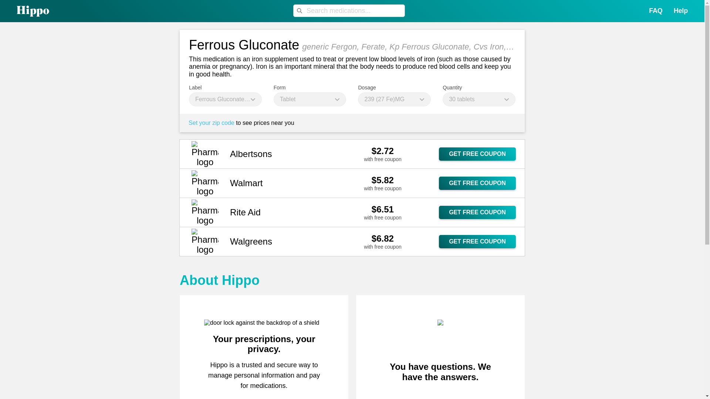  I want to click on Back to the homepage, so click(24, 11).